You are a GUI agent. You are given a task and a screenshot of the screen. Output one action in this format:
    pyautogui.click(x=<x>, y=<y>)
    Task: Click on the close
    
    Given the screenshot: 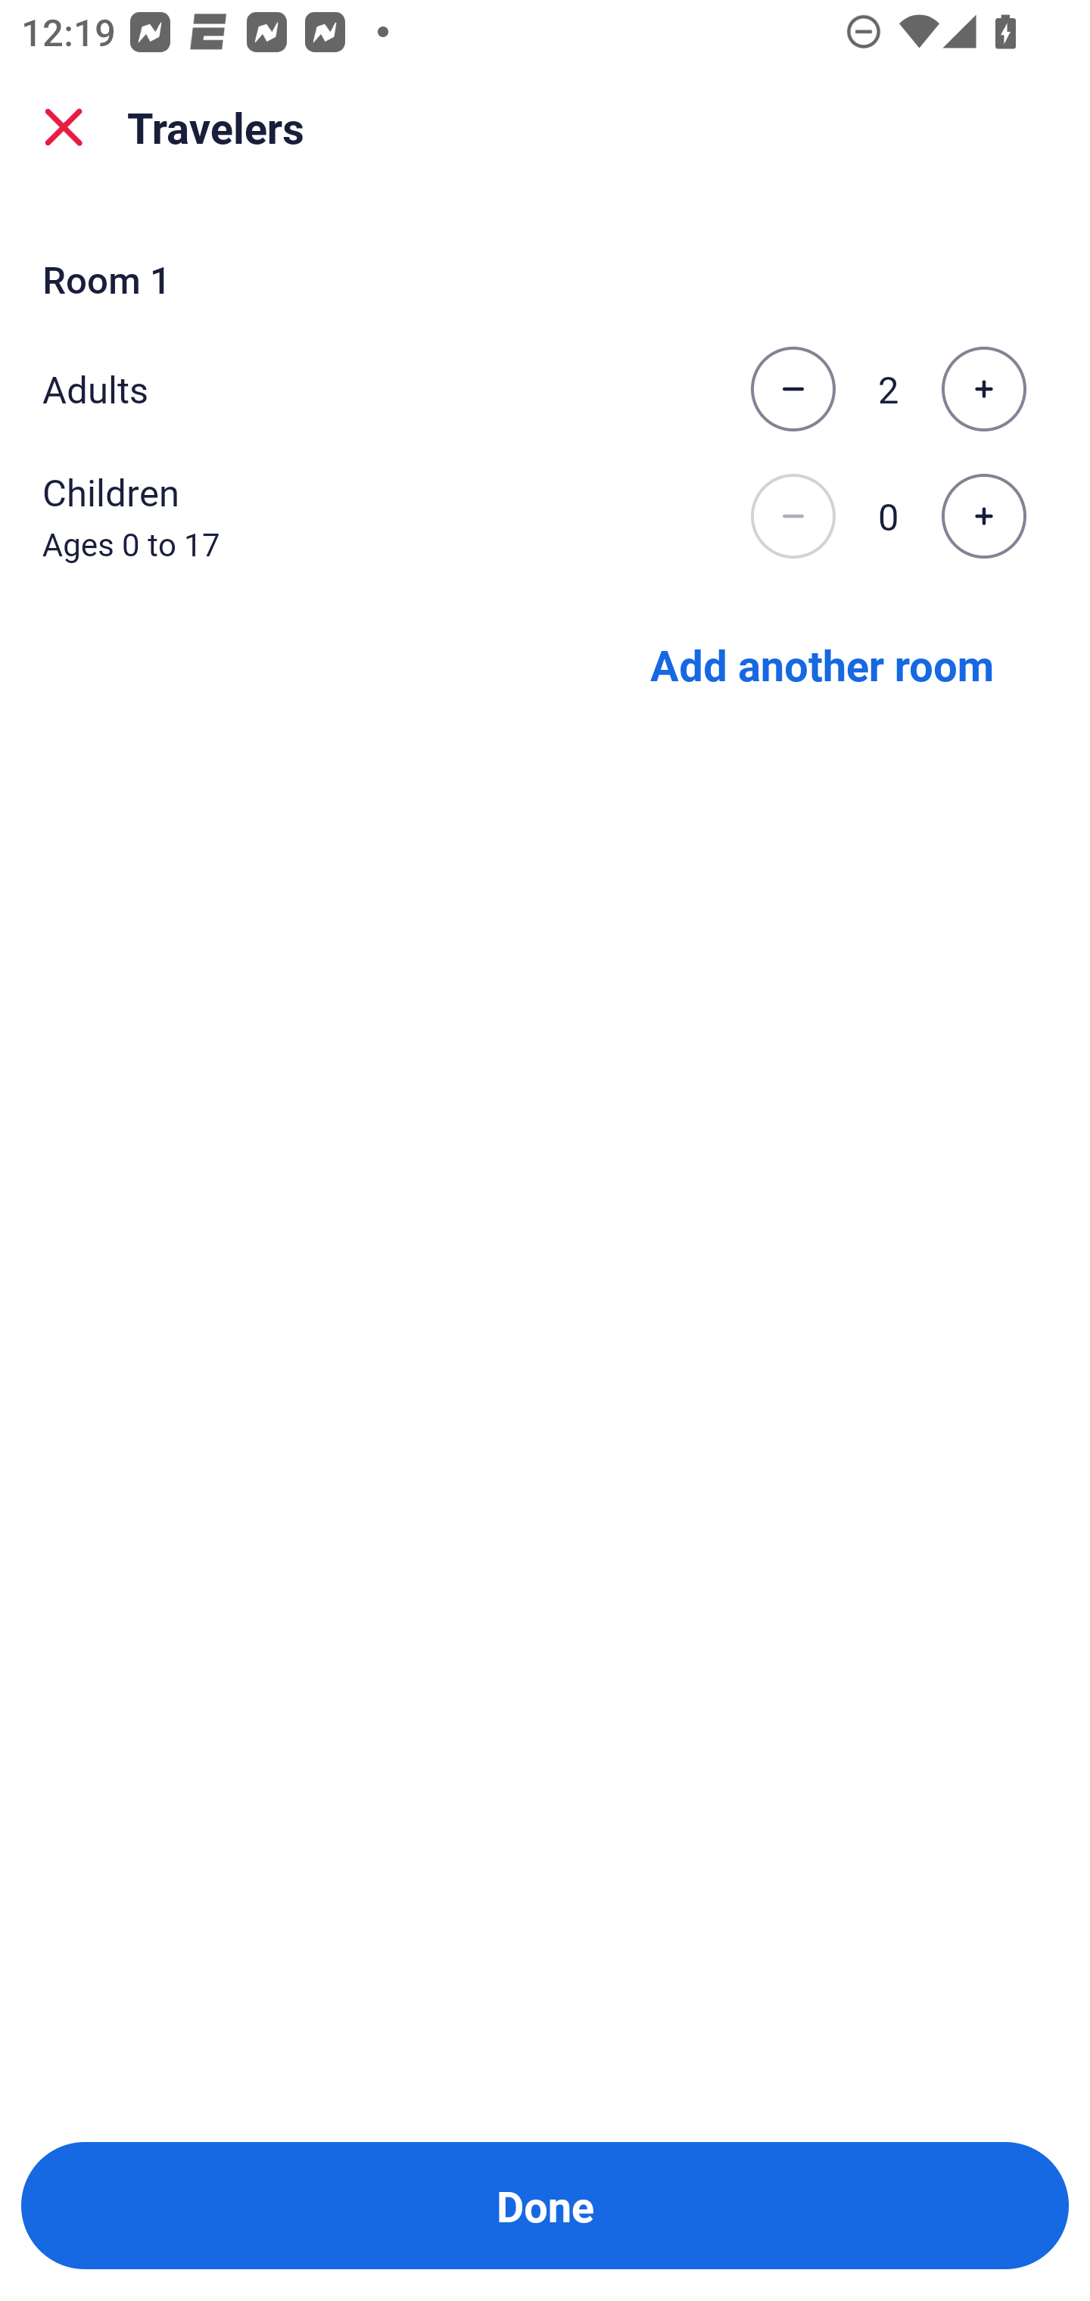 What is the action you would take?
    pyautogui.click(x=64, y=127)
    